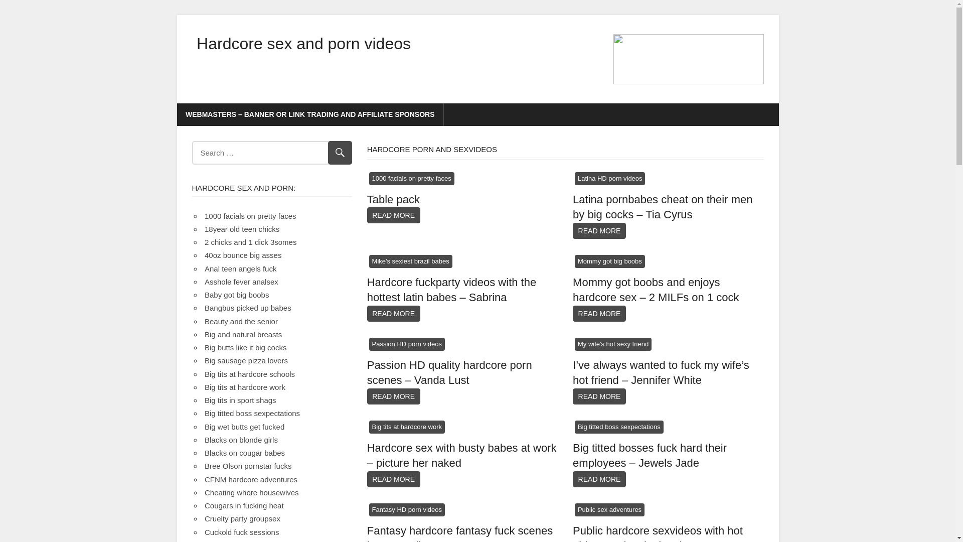 This screenshot has width=963, height=542. I want to click on 18year old teen chicks, so click(242, 229).